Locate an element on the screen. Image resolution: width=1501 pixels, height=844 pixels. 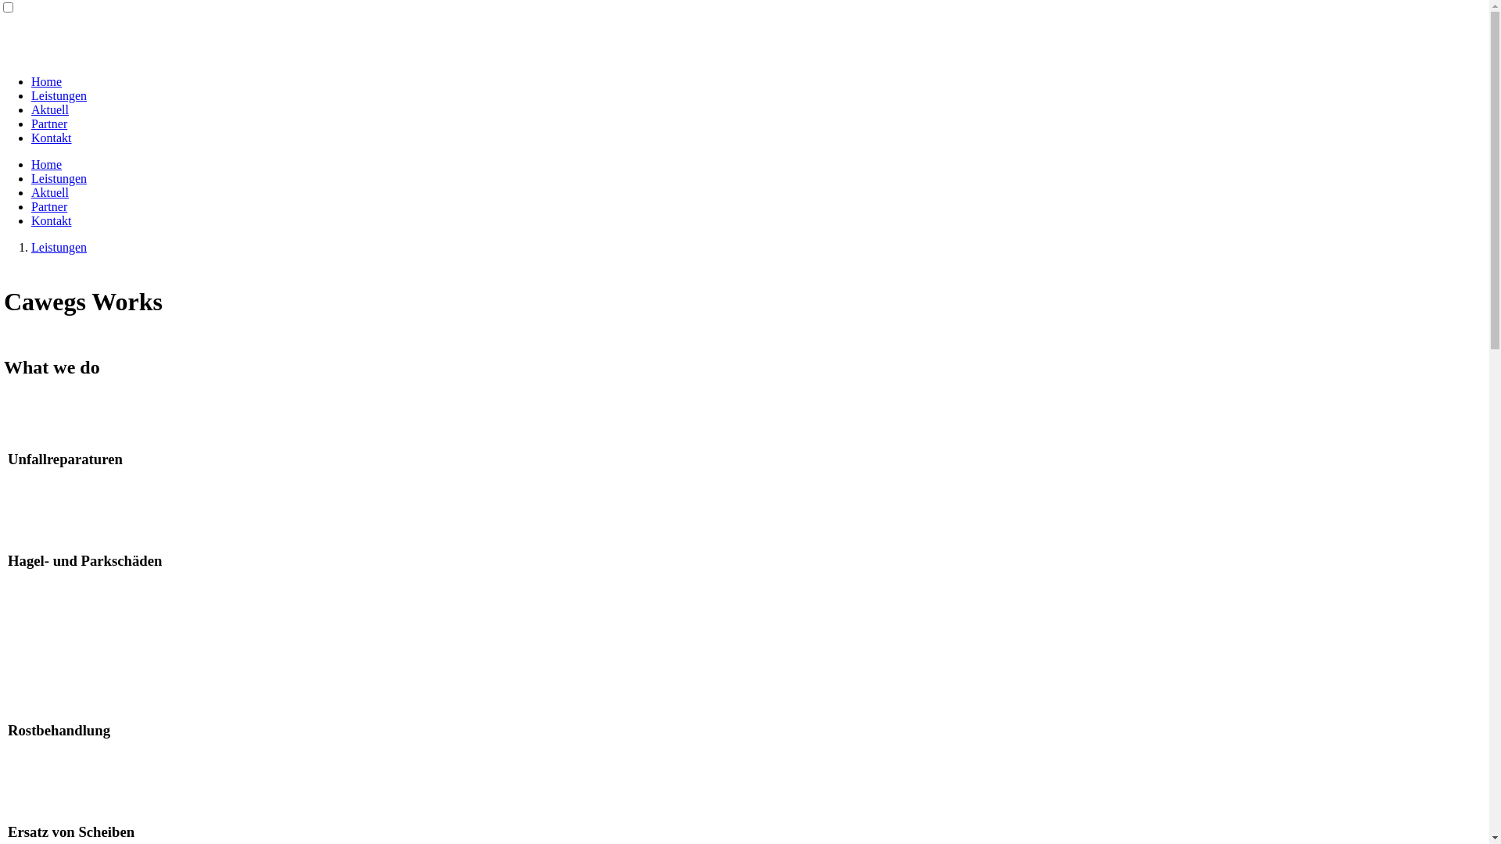
Home is located at coordinates (47, 164).